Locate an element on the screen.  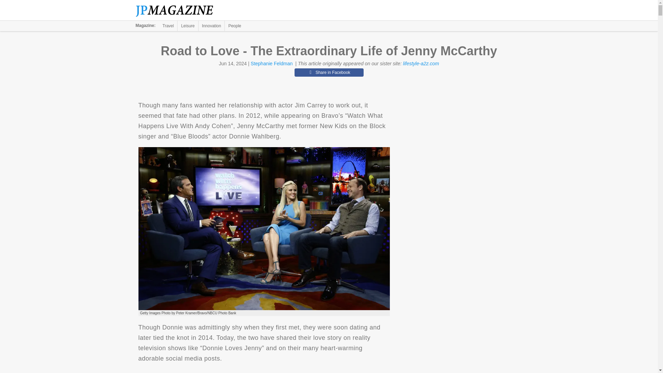
People is located at coordinates (234, 26).